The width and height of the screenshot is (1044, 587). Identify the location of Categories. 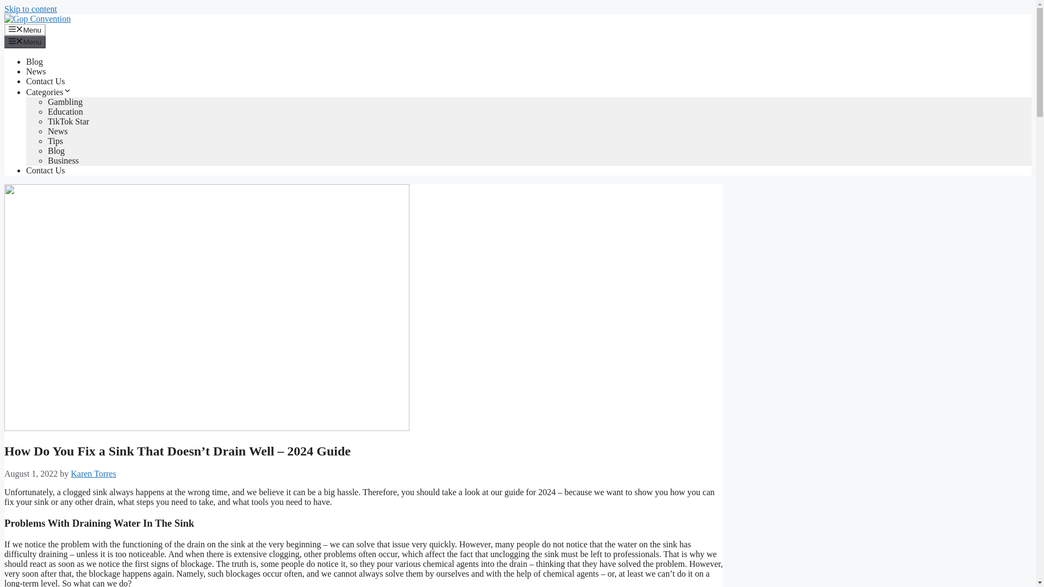
(49, 92).